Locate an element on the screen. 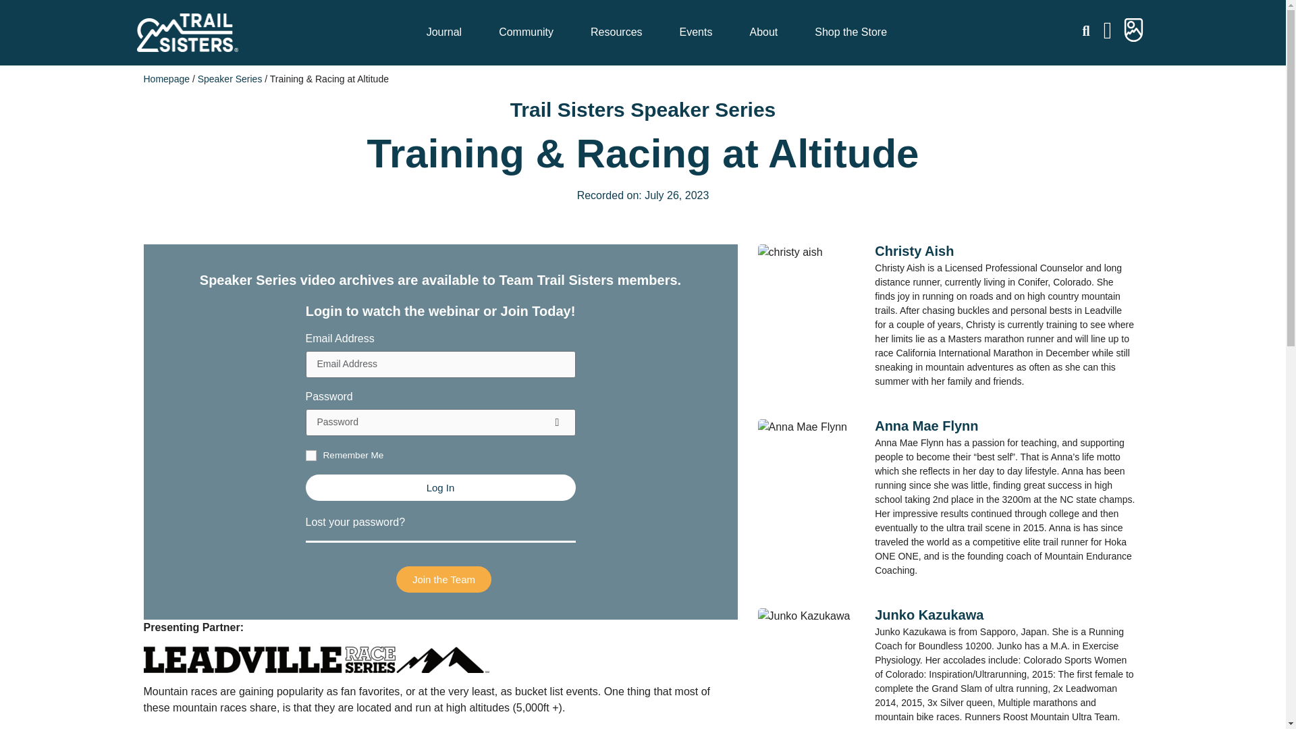 The image size is (1296, 729). Shop the Store is located at coordinates (850, 32).